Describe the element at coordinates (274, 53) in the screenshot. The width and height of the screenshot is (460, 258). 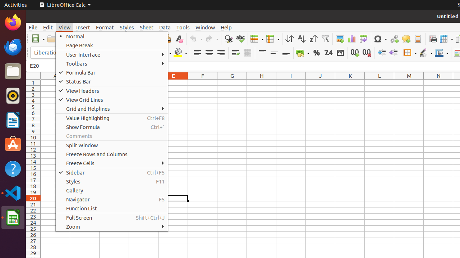
I see `Center Vertically` at that location.